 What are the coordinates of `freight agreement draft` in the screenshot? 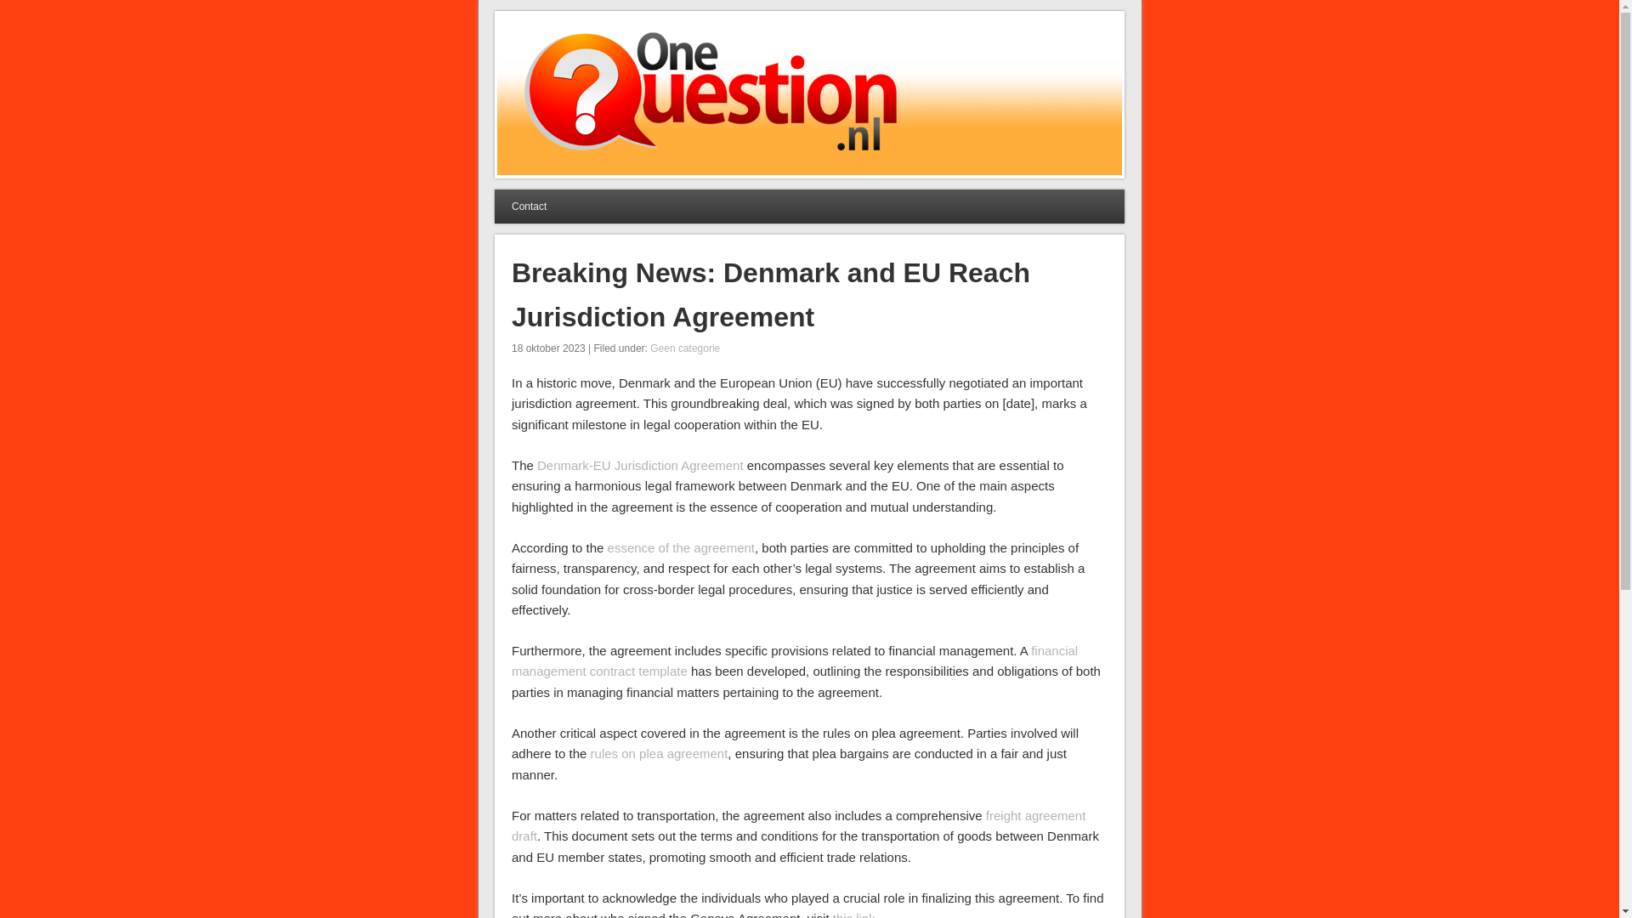 It's located at (798, 826).